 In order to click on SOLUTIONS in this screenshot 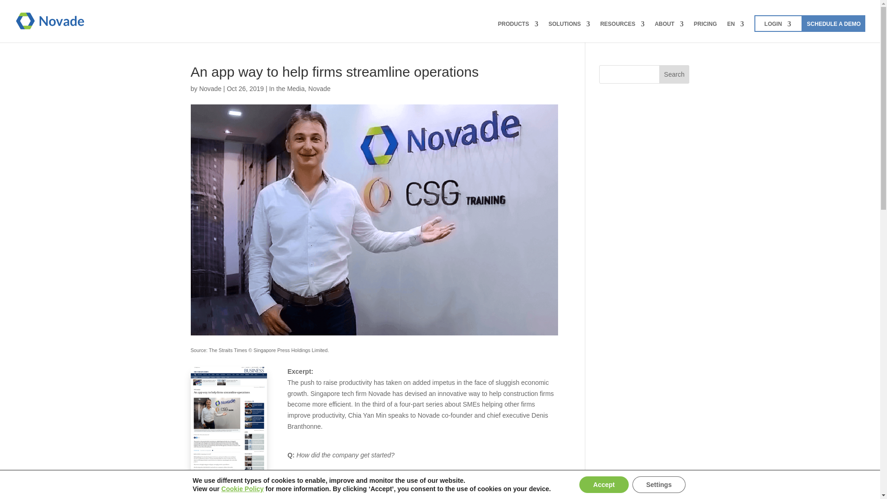, I will do `click(569, 31)`.